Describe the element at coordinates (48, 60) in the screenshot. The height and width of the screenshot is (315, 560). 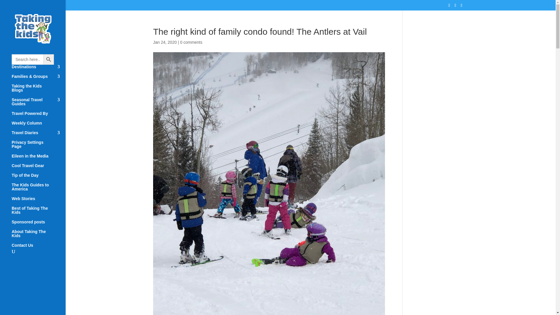
I see `Search Button` at that location.